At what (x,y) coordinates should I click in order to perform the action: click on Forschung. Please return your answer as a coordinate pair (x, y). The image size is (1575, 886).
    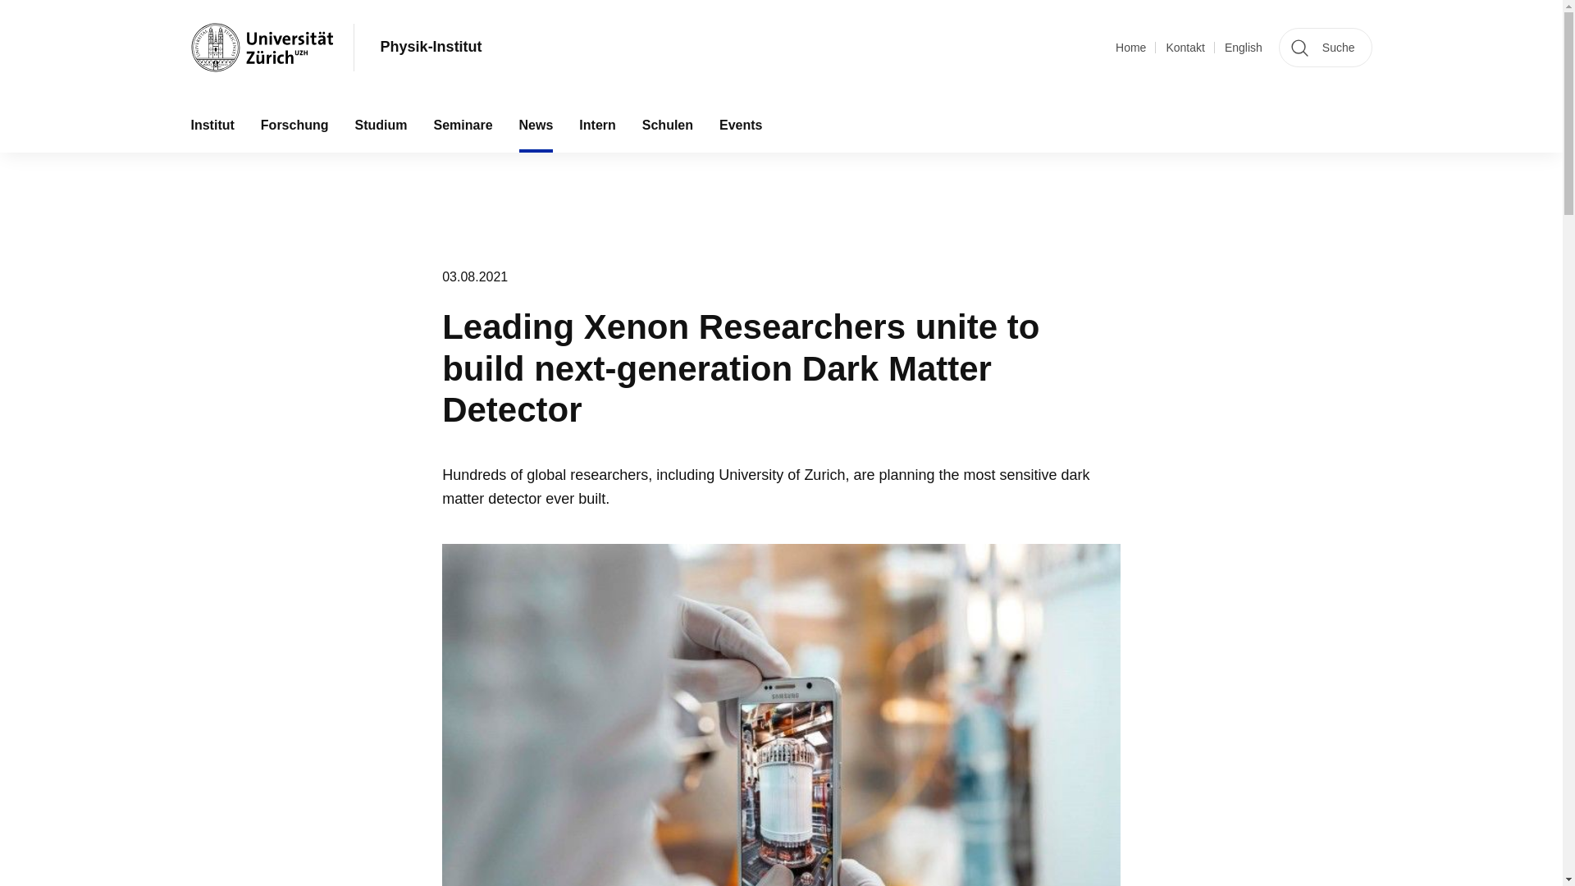
    Looking at the image, I should click on (294, 125).